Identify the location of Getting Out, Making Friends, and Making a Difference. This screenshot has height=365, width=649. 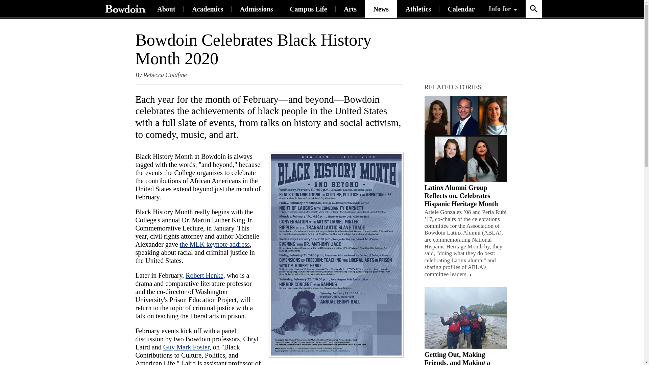
(457, 358).